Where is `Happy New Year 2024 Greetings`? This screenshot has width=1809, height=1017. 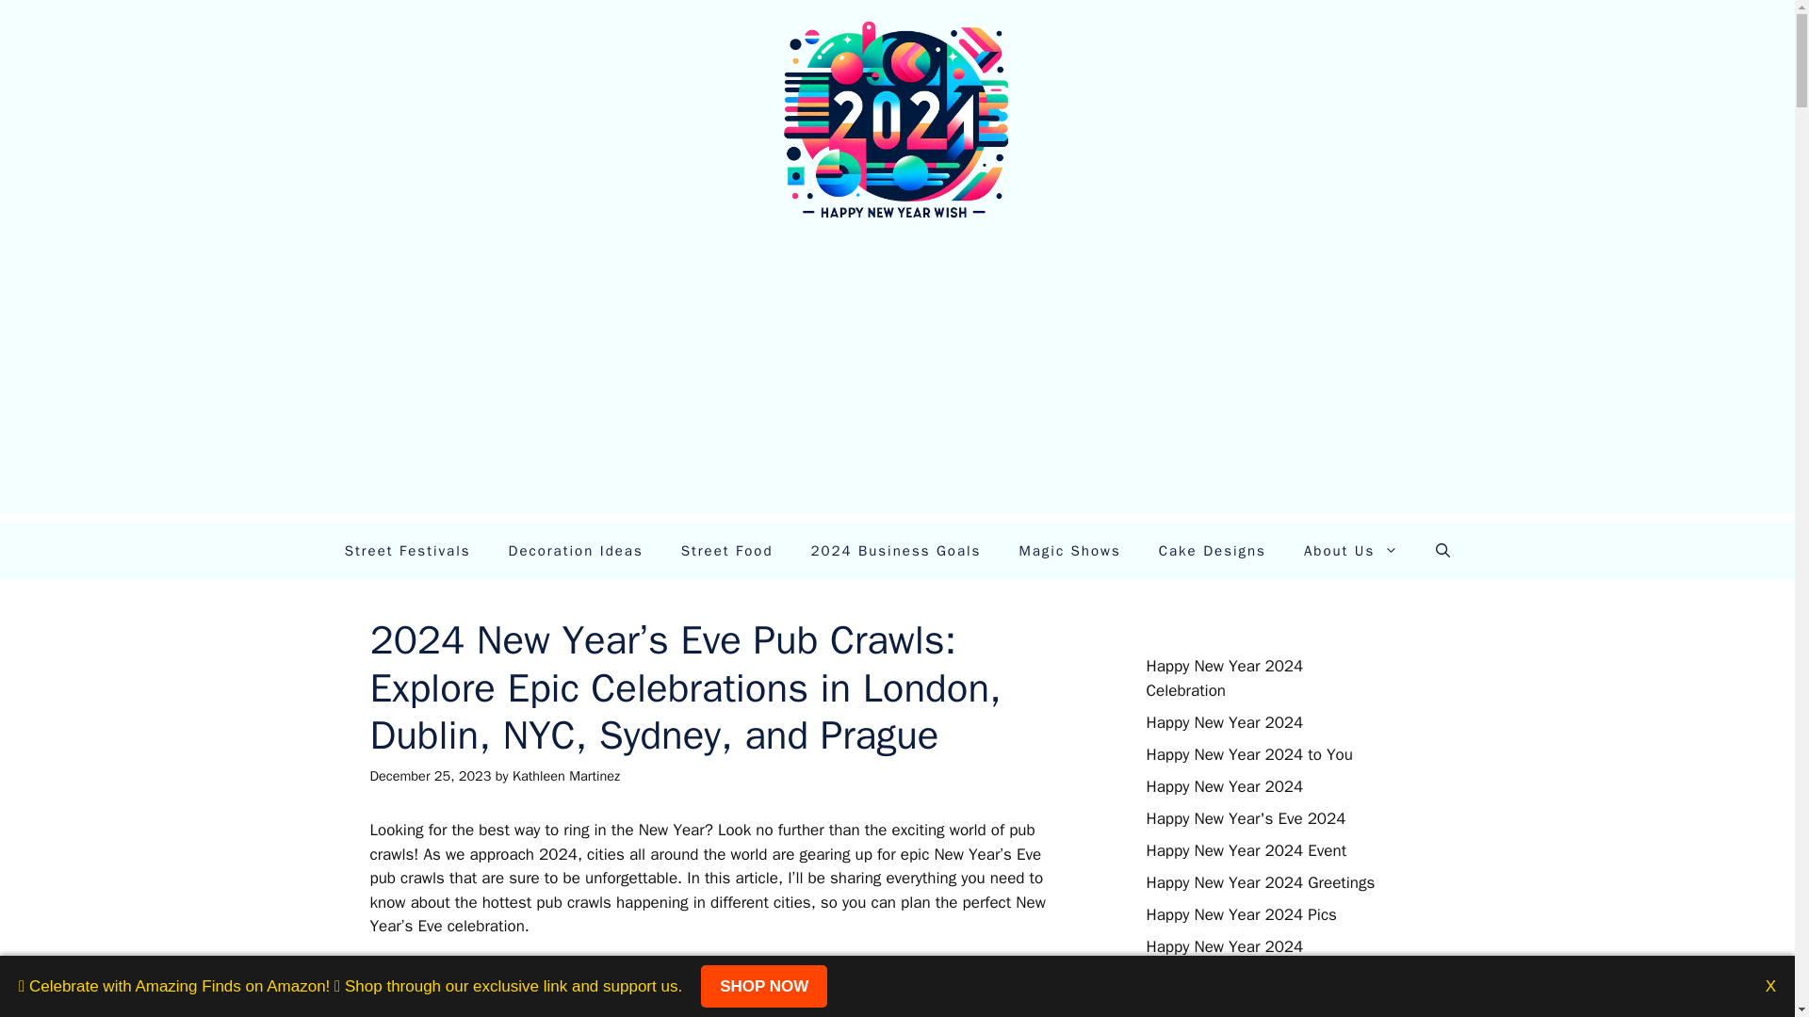 Happy New Year 2024 Greetings is located at coordinates (1260, 882).